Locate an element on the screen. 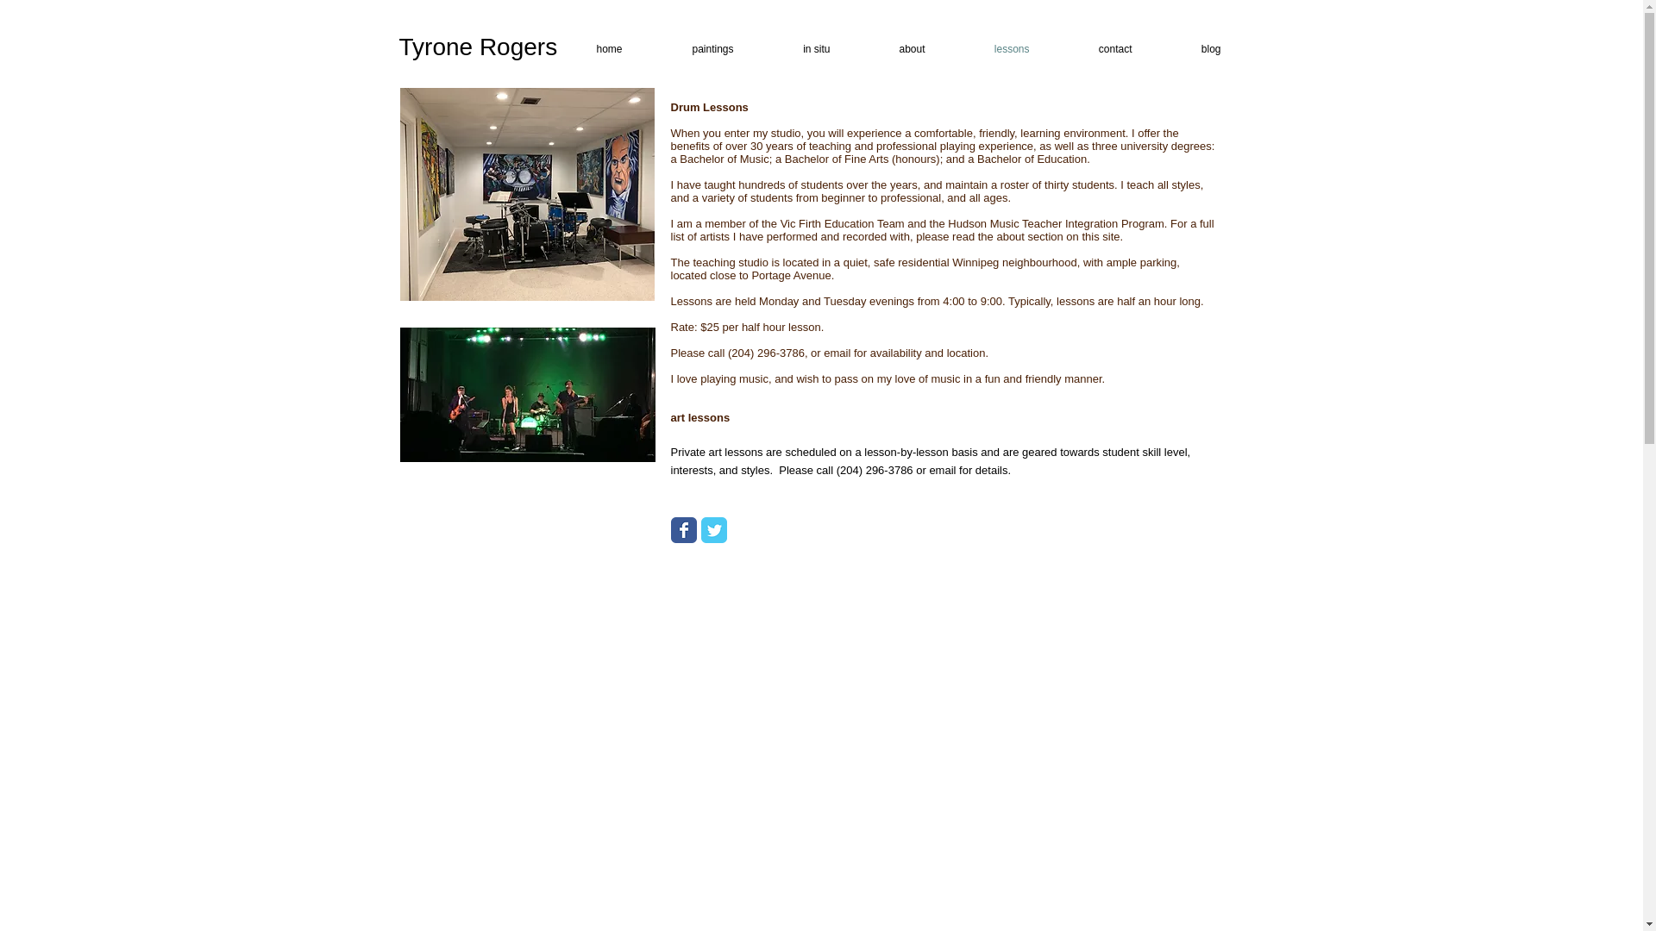  blog is located at coordinates (1191, 50).